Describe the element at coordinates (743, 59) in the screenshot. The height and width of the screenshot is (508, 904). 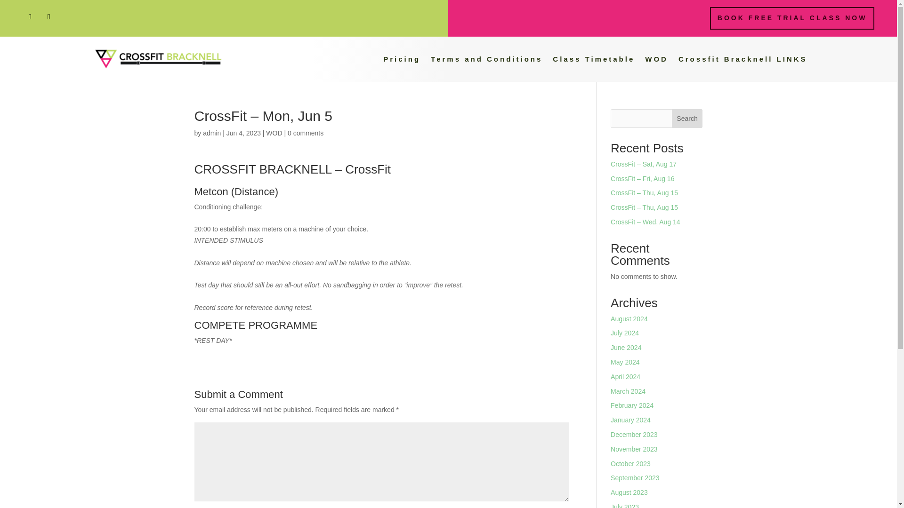
I see `Crossfit Bracknell LINKS` at that location.